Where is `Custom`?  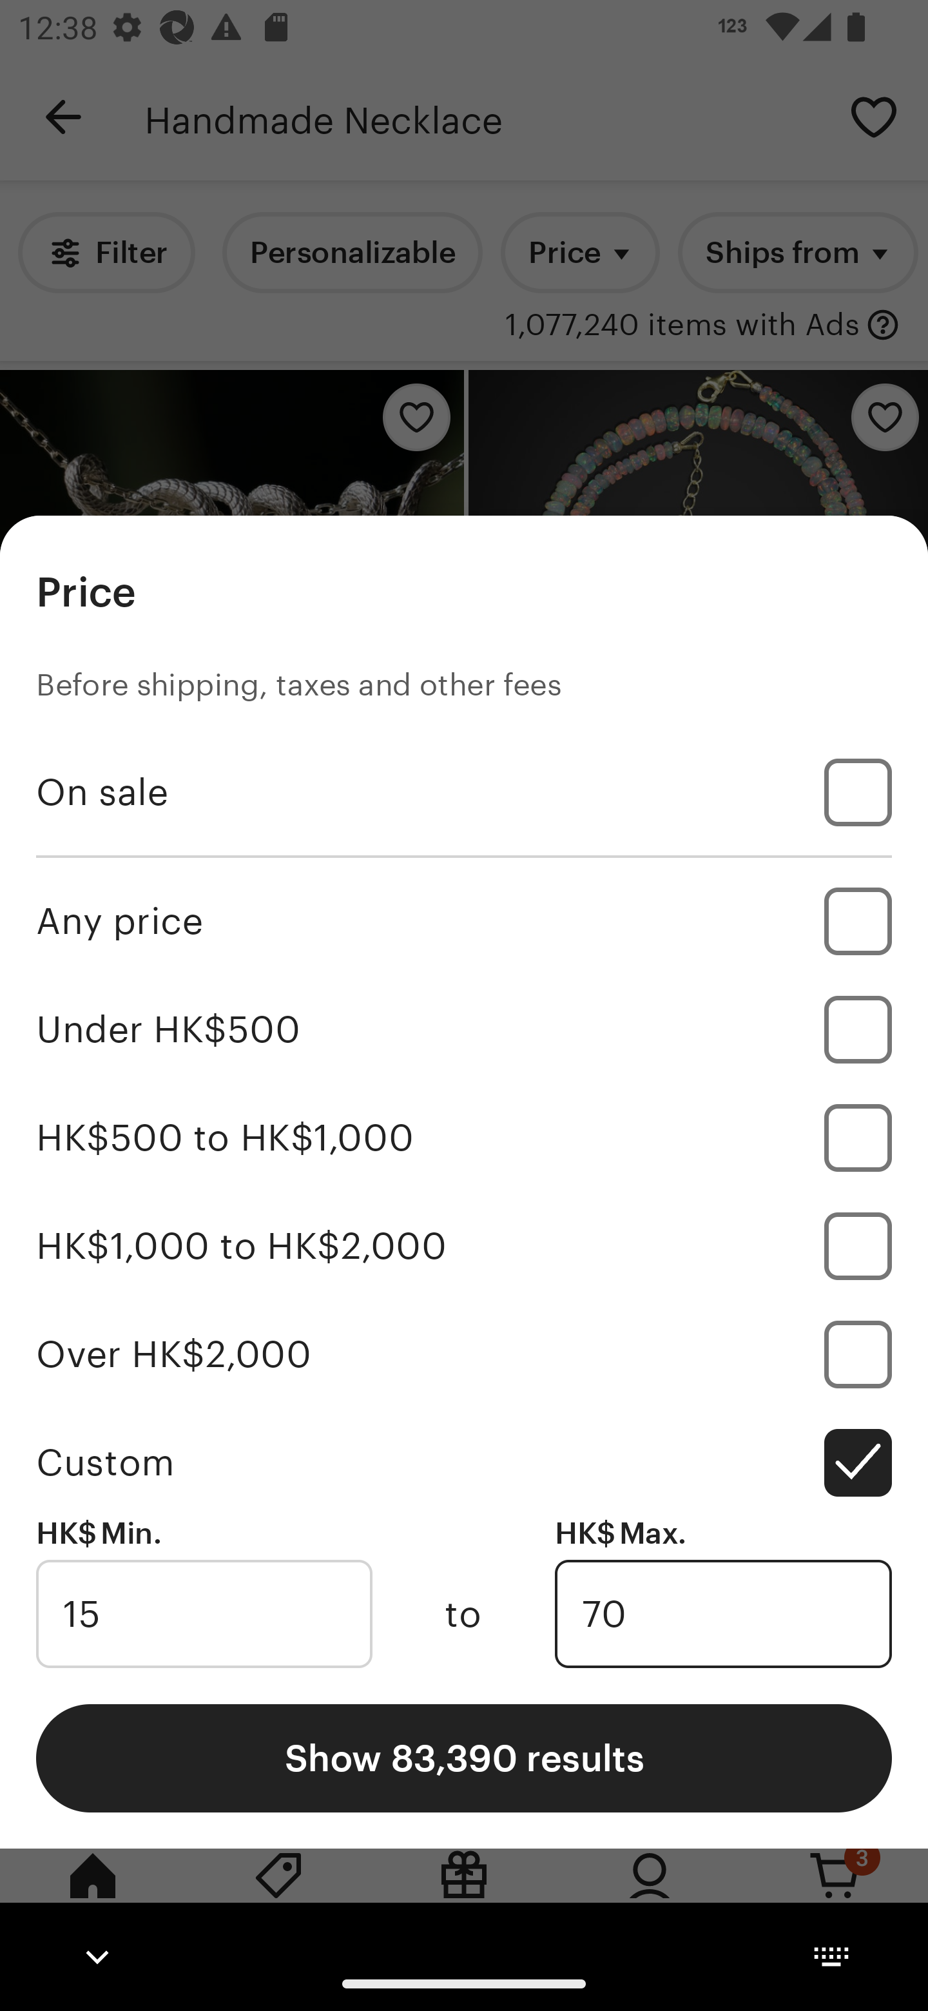 Custom is located at coordinates (464, 1462).